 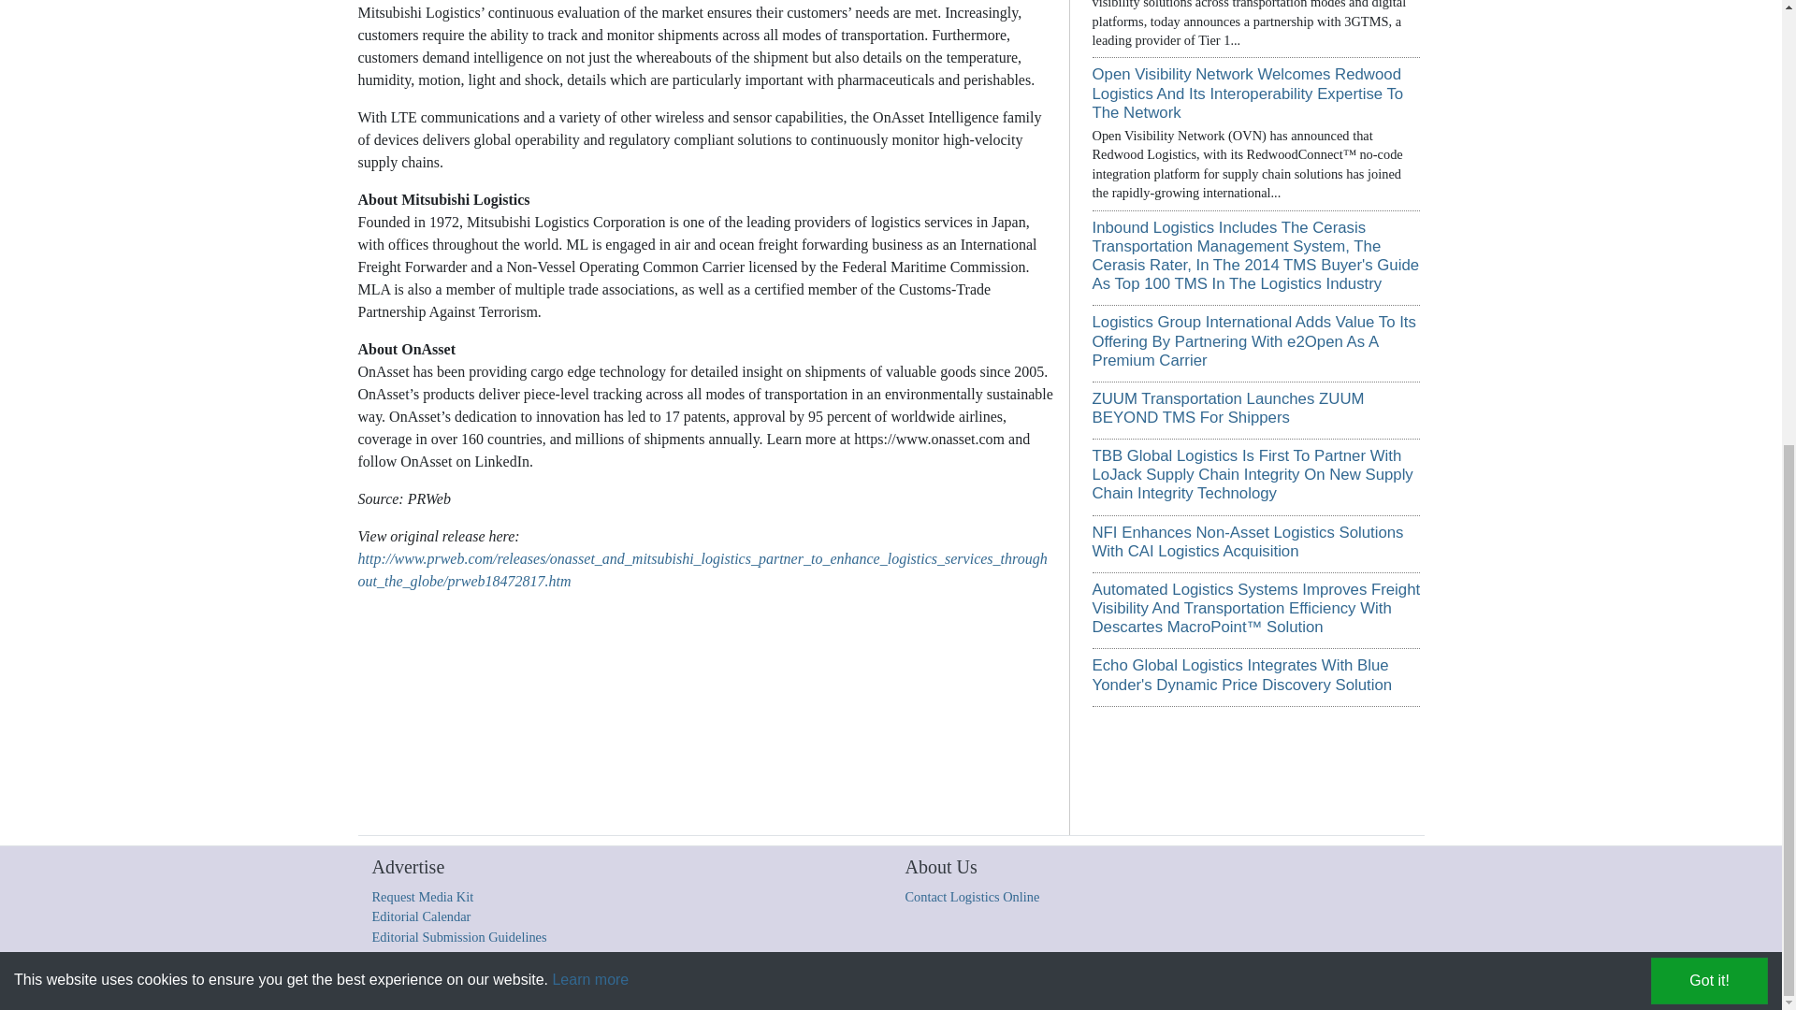 I want to click on Got it!, so click(x=1708, y=192).